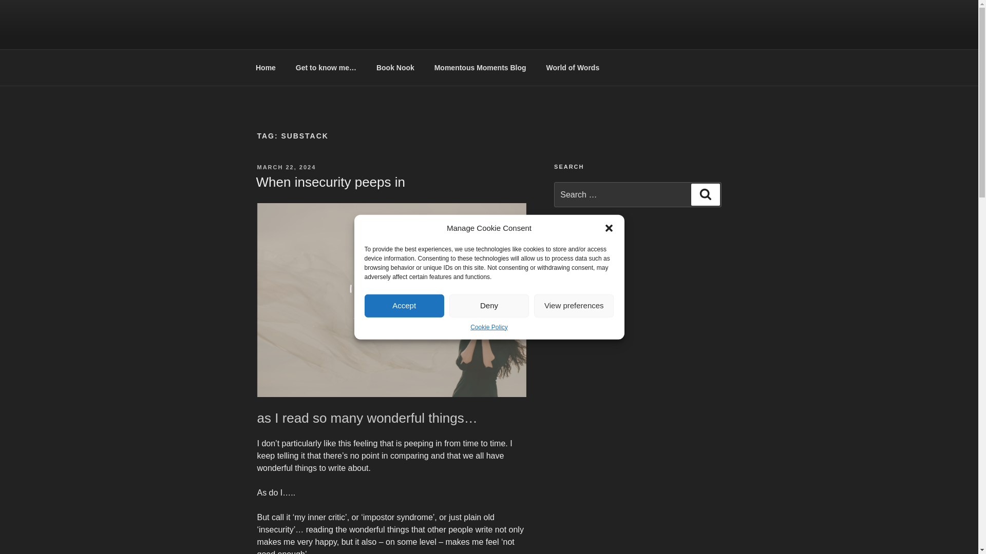 This screenshot has width=986, height=554. What do you see at coordinates (573, 68) in the screenshot?
I see `World of Words` at bounding box center [573, 68].